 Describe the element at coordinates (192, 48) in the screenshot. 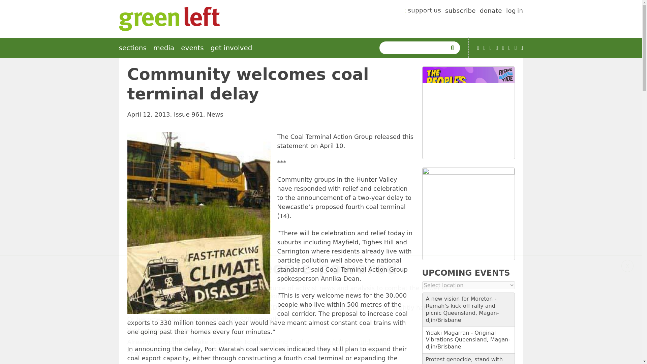

I see `events` at that location.